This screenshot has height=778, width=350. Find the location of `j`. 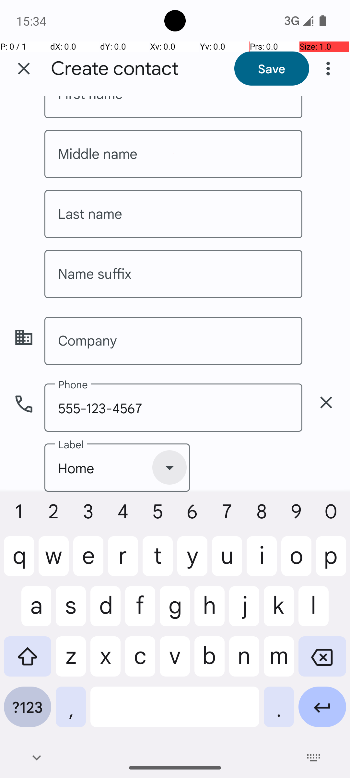

j is located at coordinates (244, 611).